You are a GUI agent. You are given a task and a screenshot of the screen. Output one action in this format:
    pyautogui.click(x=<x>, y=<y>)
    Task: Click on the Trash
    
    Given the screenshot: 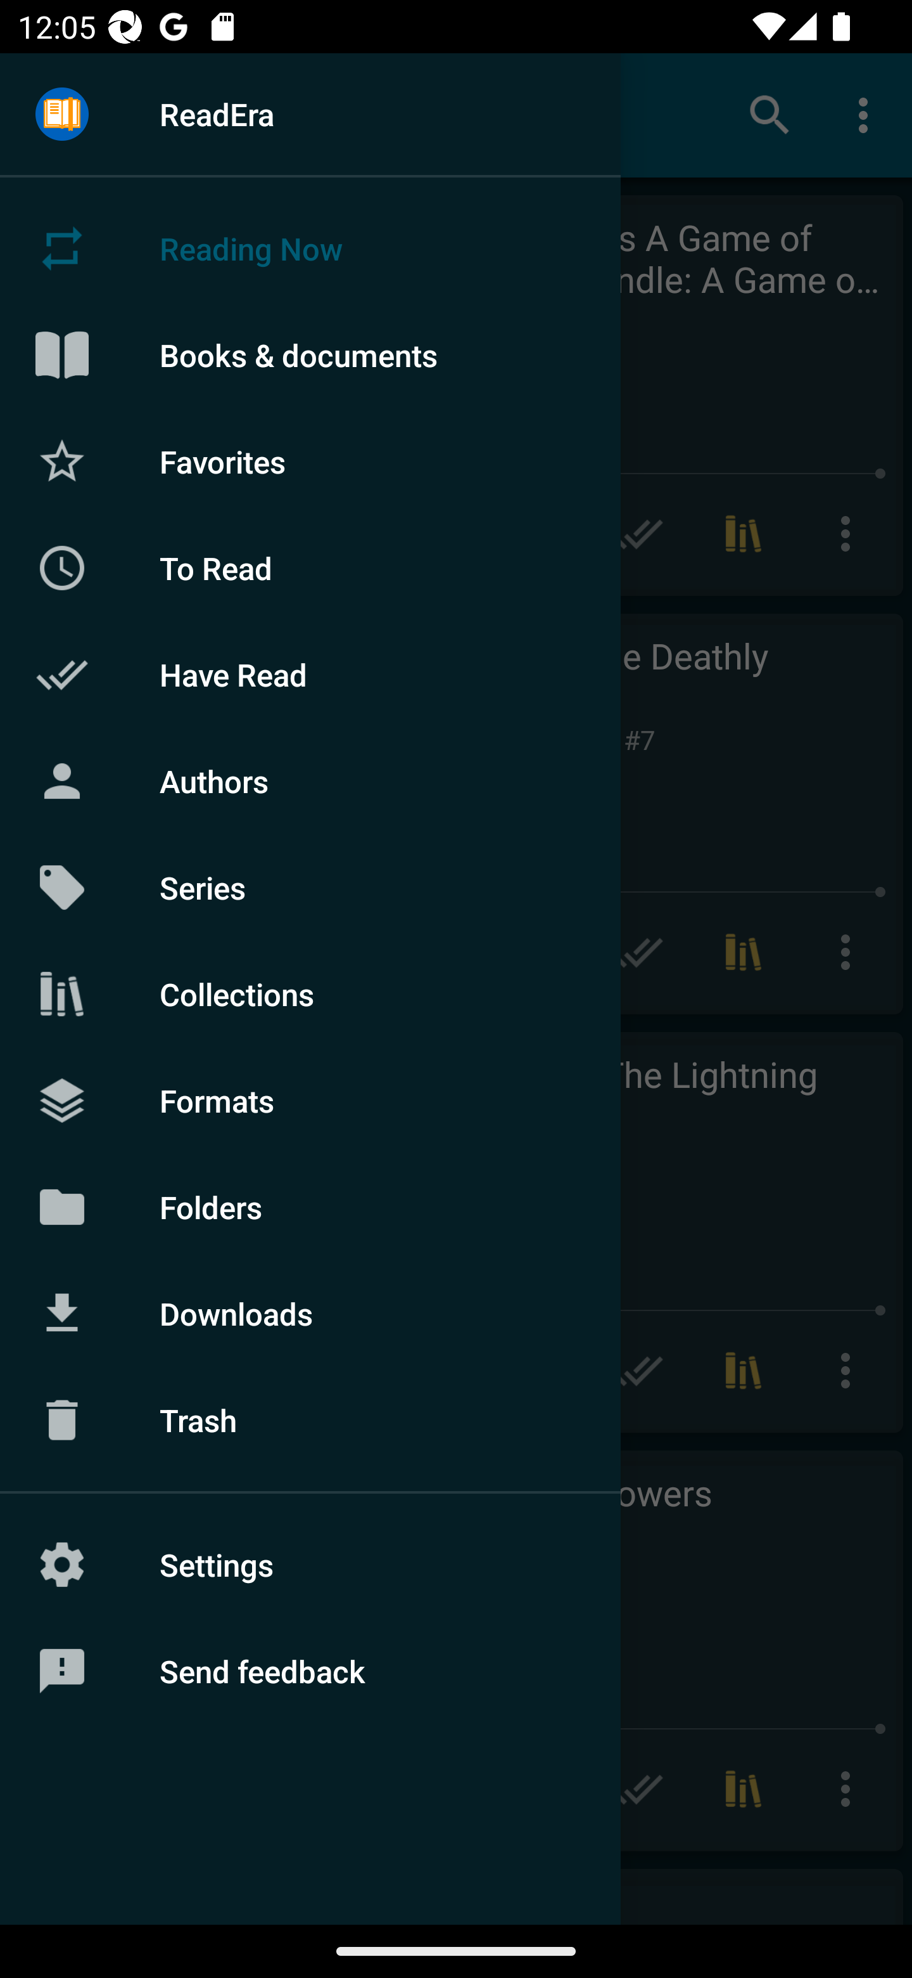 What is the action you would take?
    pyautogui.click(x=310, y=1420)
    